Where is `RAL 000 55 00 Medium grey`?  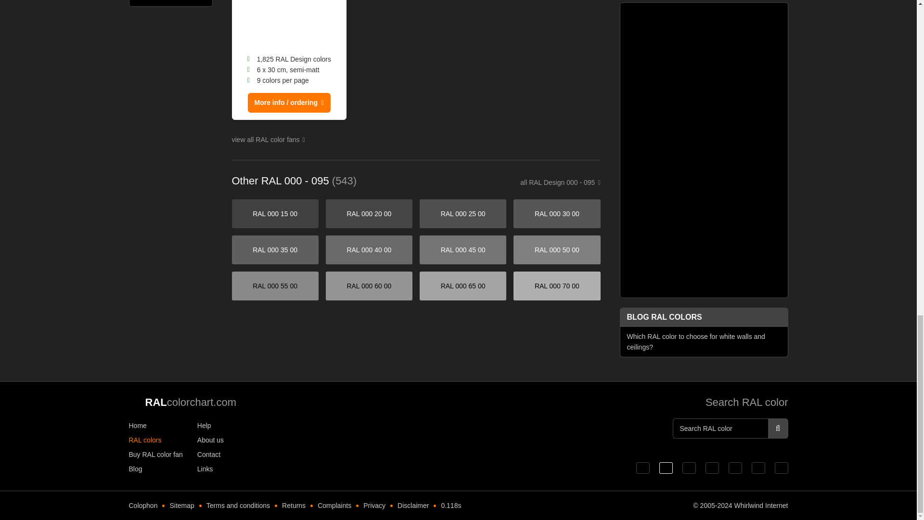
RAL 000 55 00 Medium grey is located at coordinates (275, 286).